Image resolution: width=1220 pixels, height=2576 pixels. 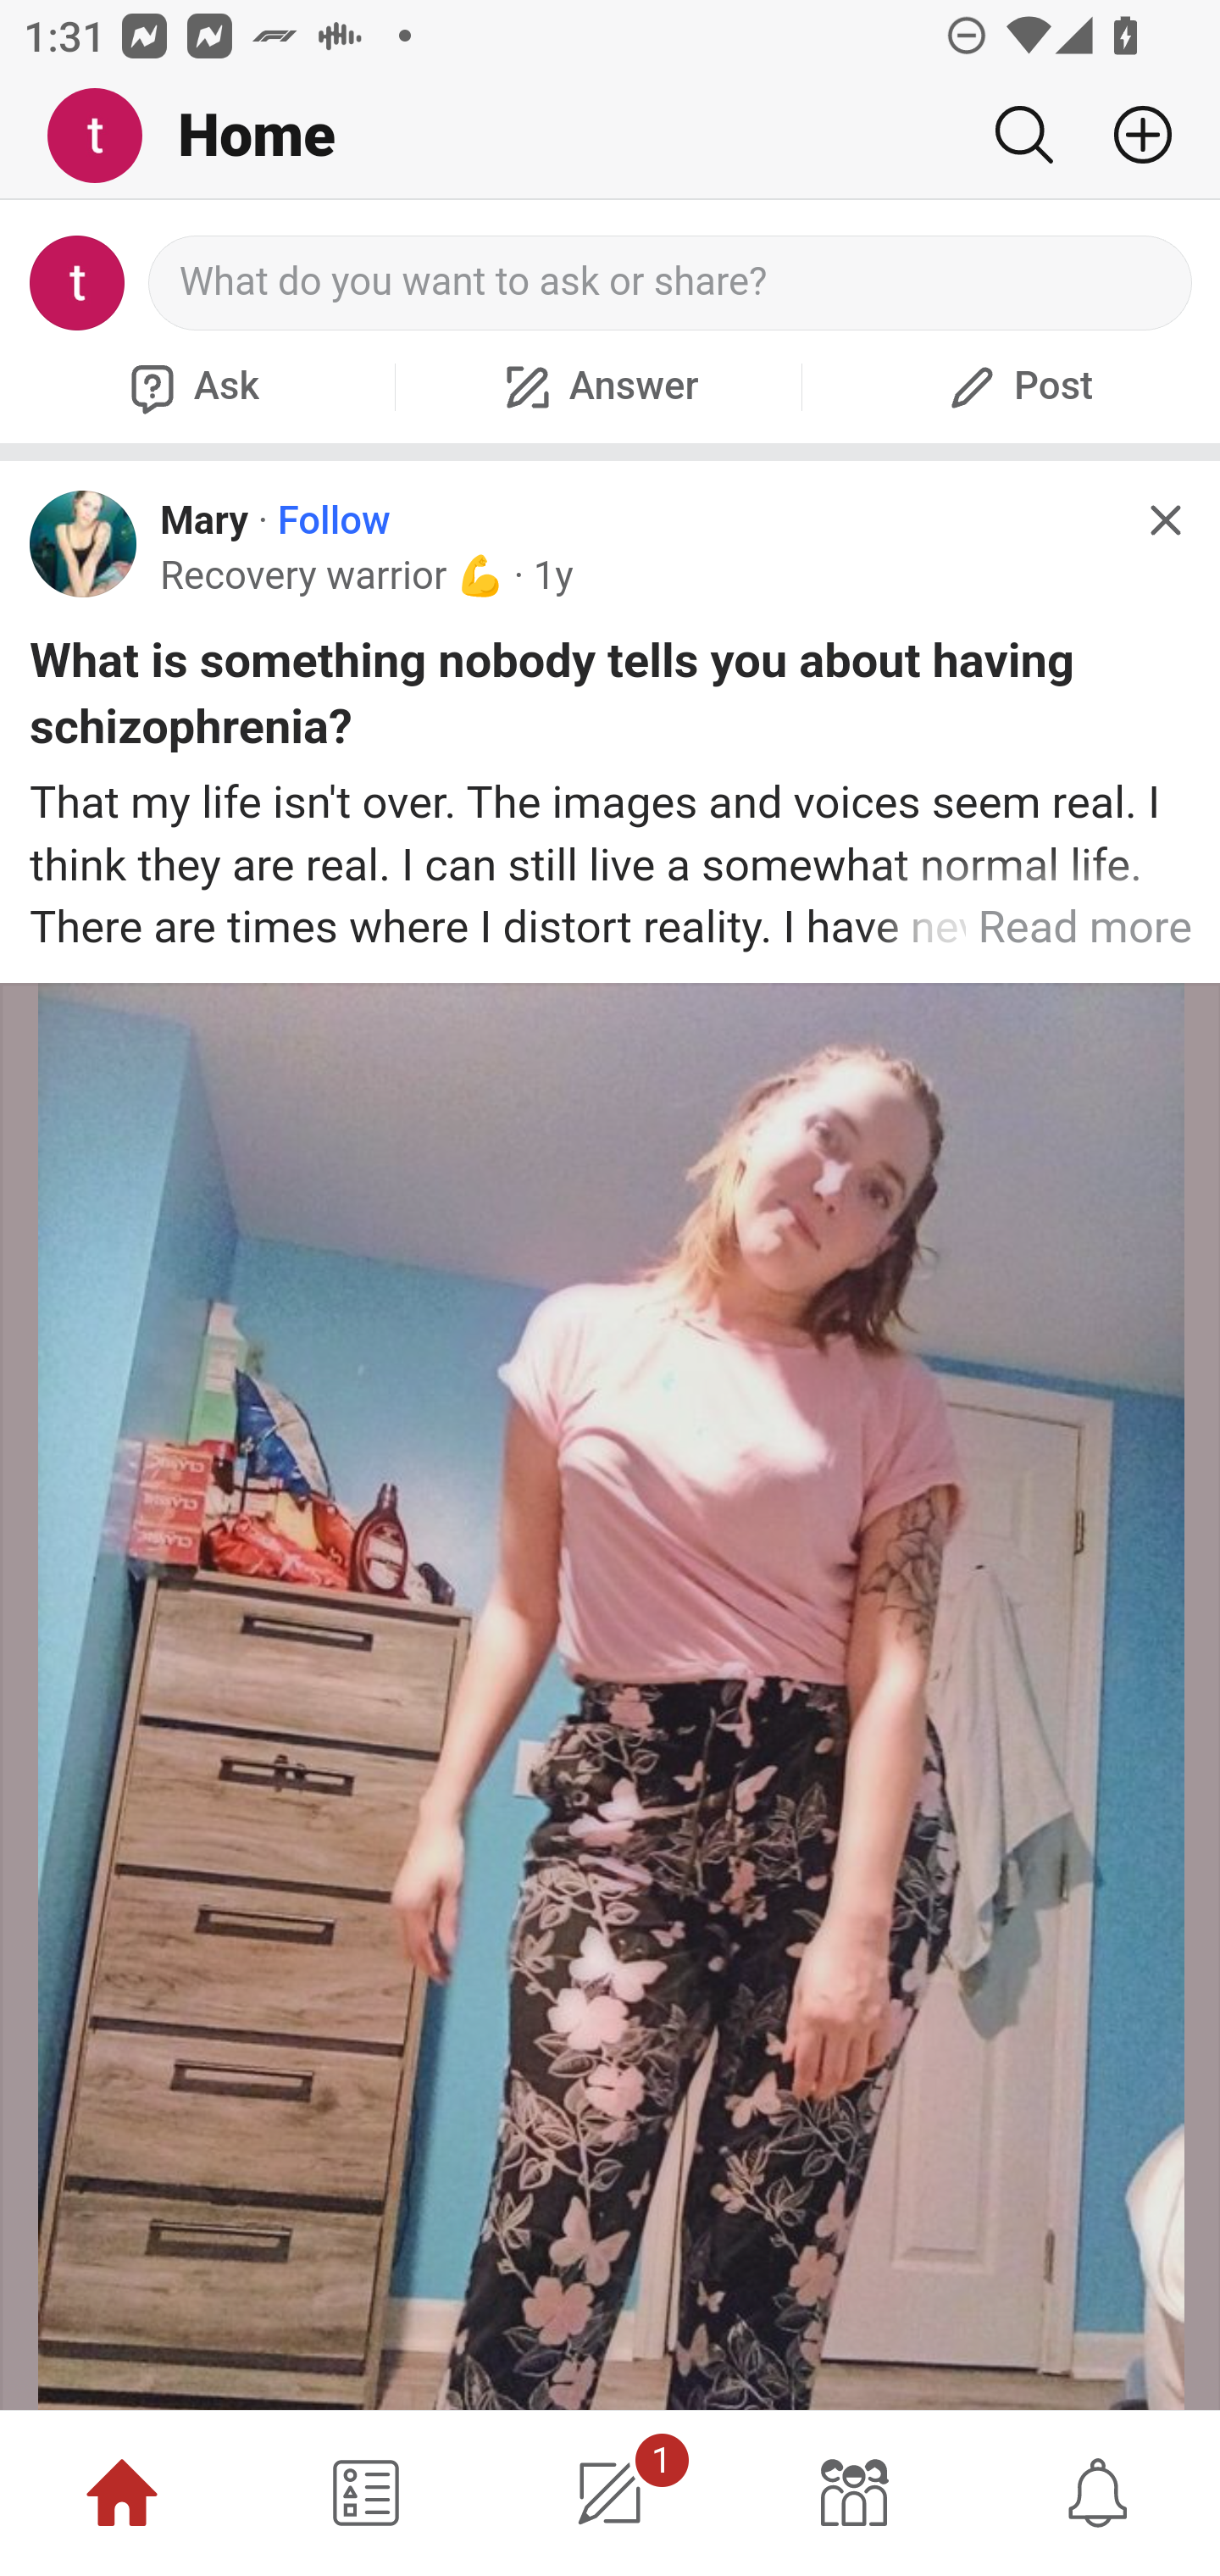 I want to click on What do you want to ask or share?, so click(x=671, y=283).